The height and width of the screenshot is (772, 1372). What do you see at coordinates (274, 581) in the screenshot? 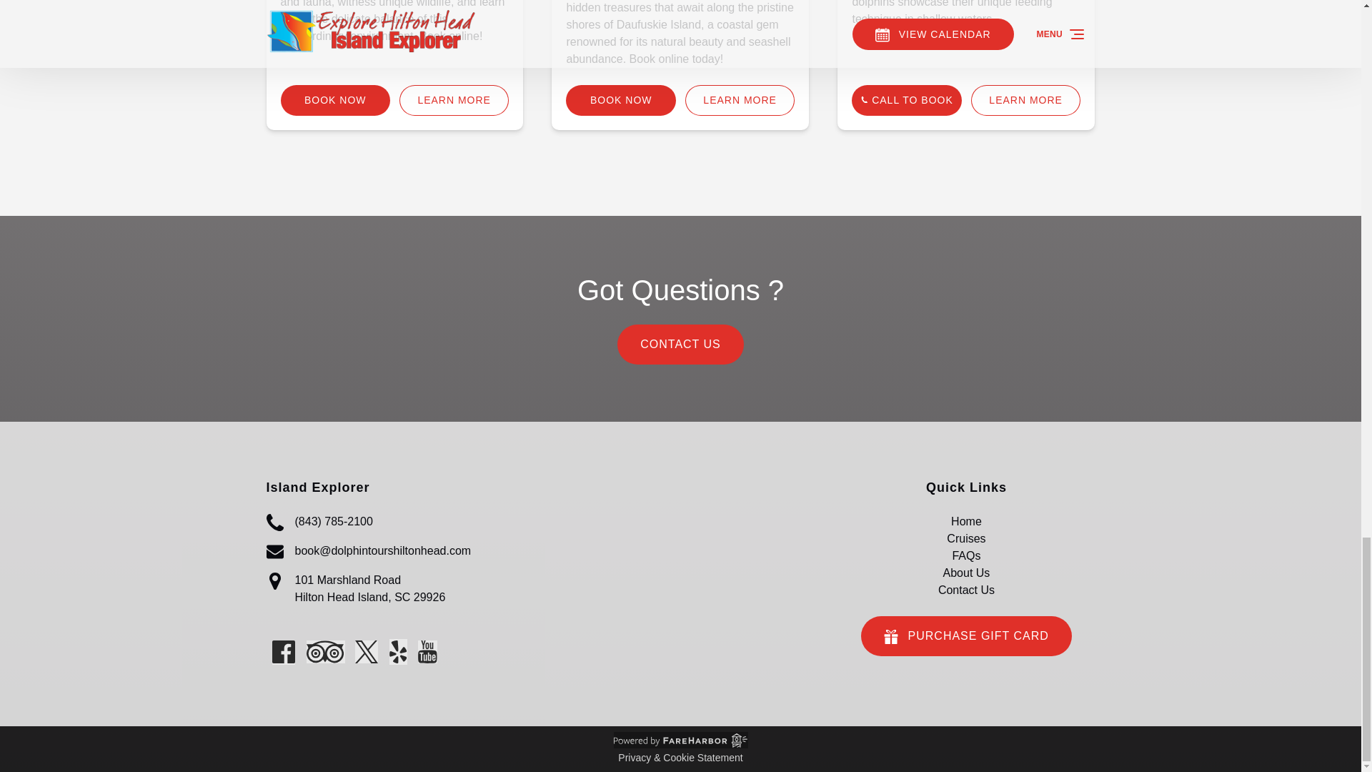
I see `Map Marker` at bounding box center [274, 581].